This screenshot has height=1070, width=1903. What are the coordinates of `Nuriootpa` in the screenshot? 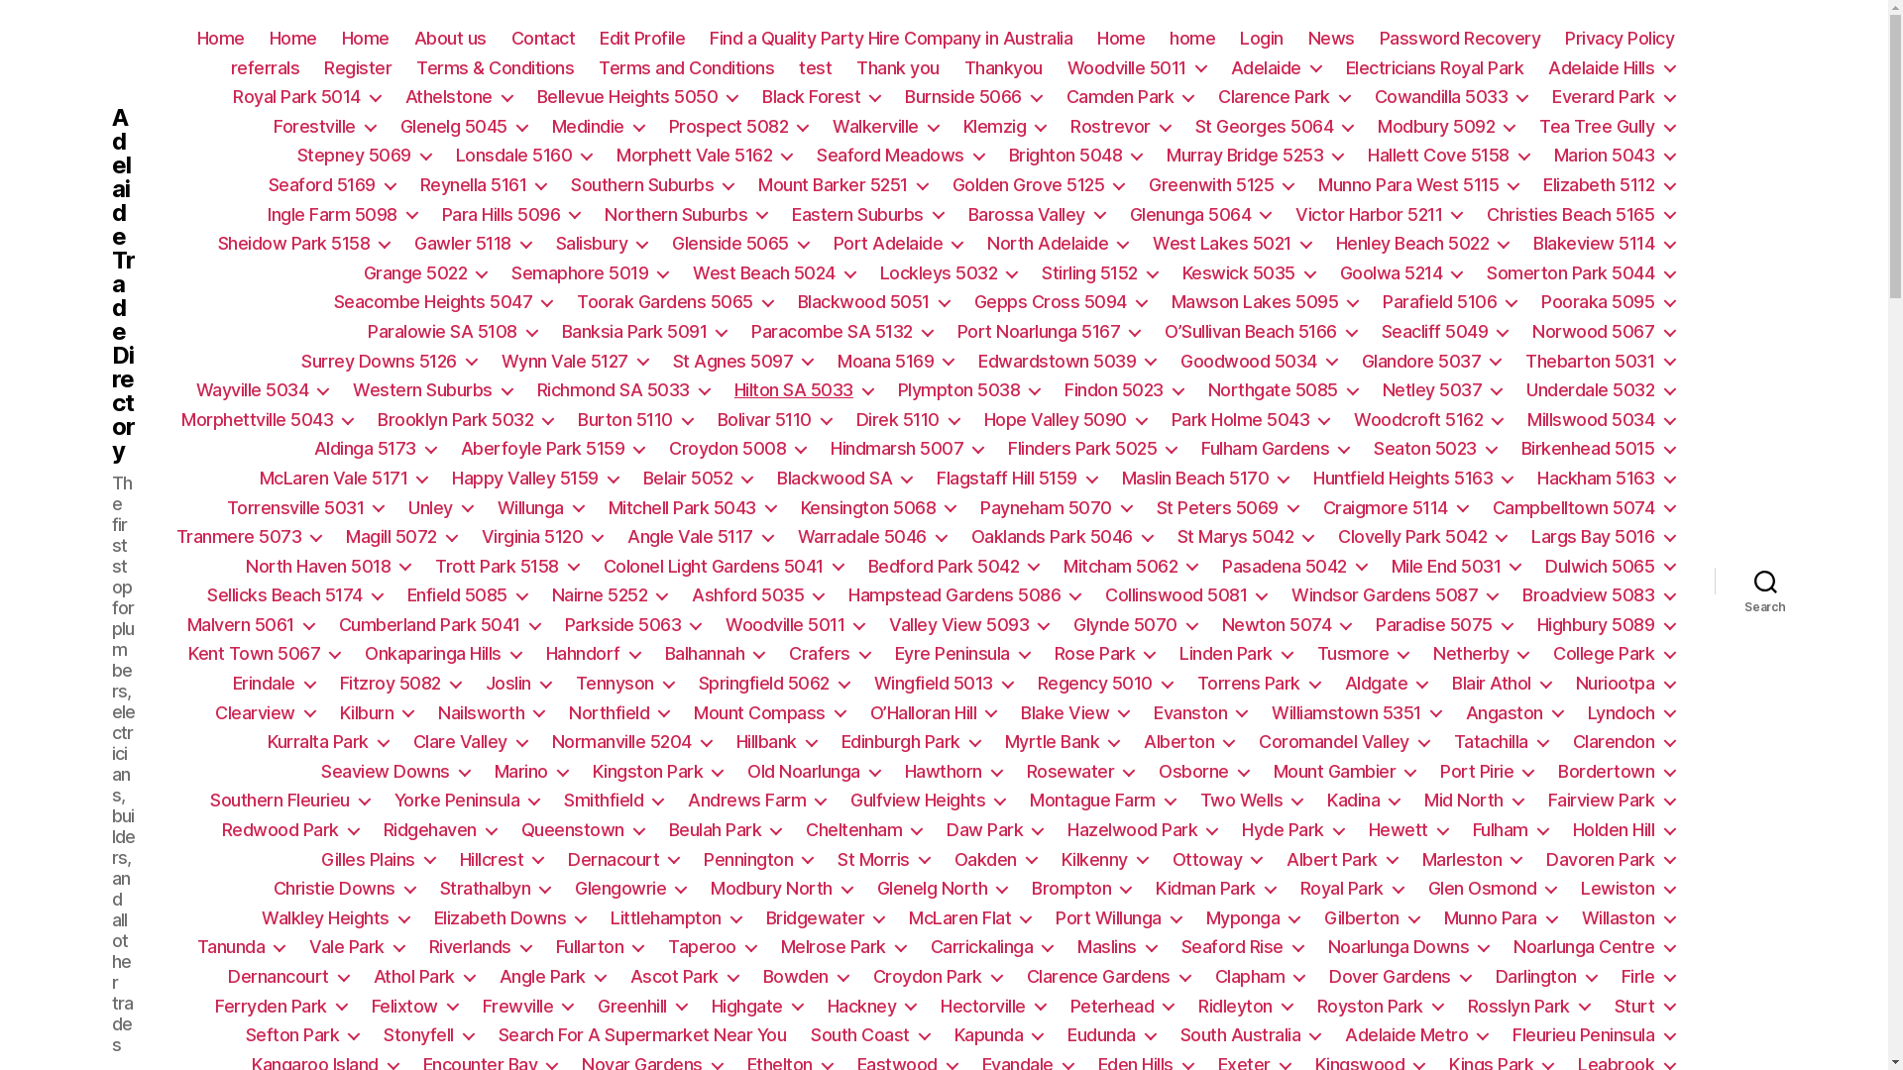 It's located at (1625, 684).